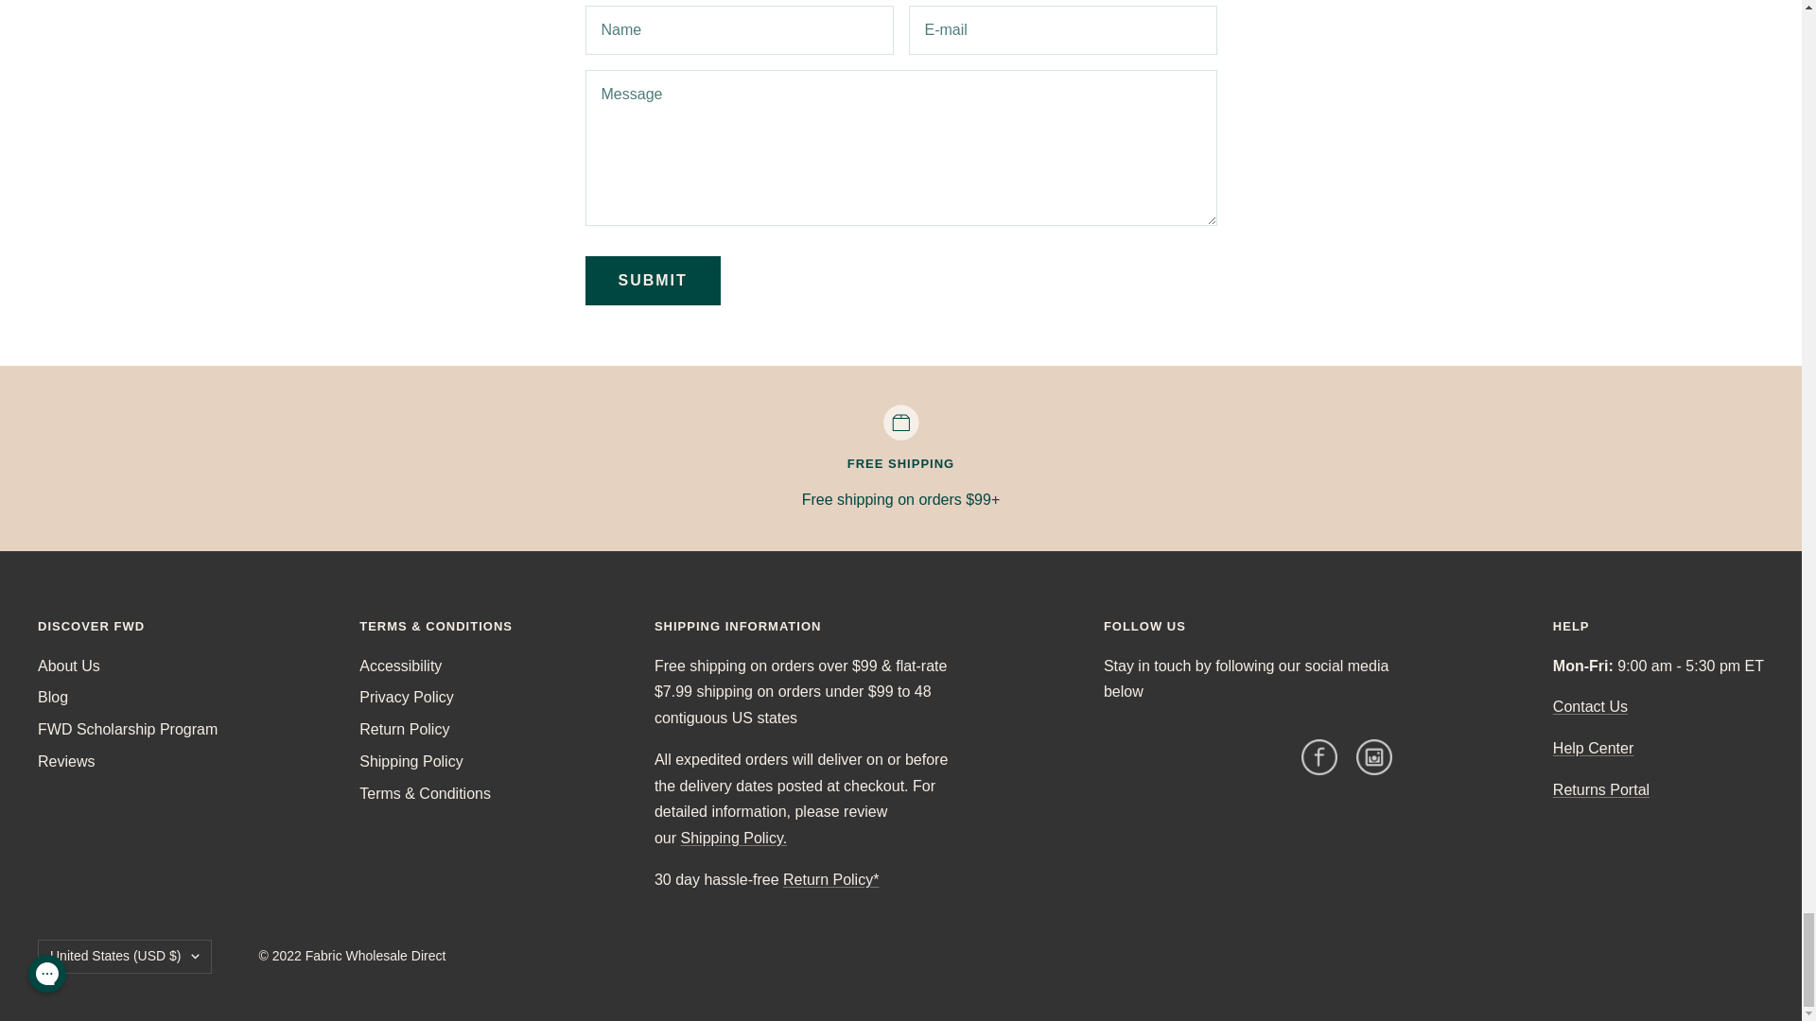 The height and width of the screenshot is (1021, 1816). What do you see at coordinates (1589, 706) in the screenshot?
I see `Contact Us` at bounding box center [1589, 706].